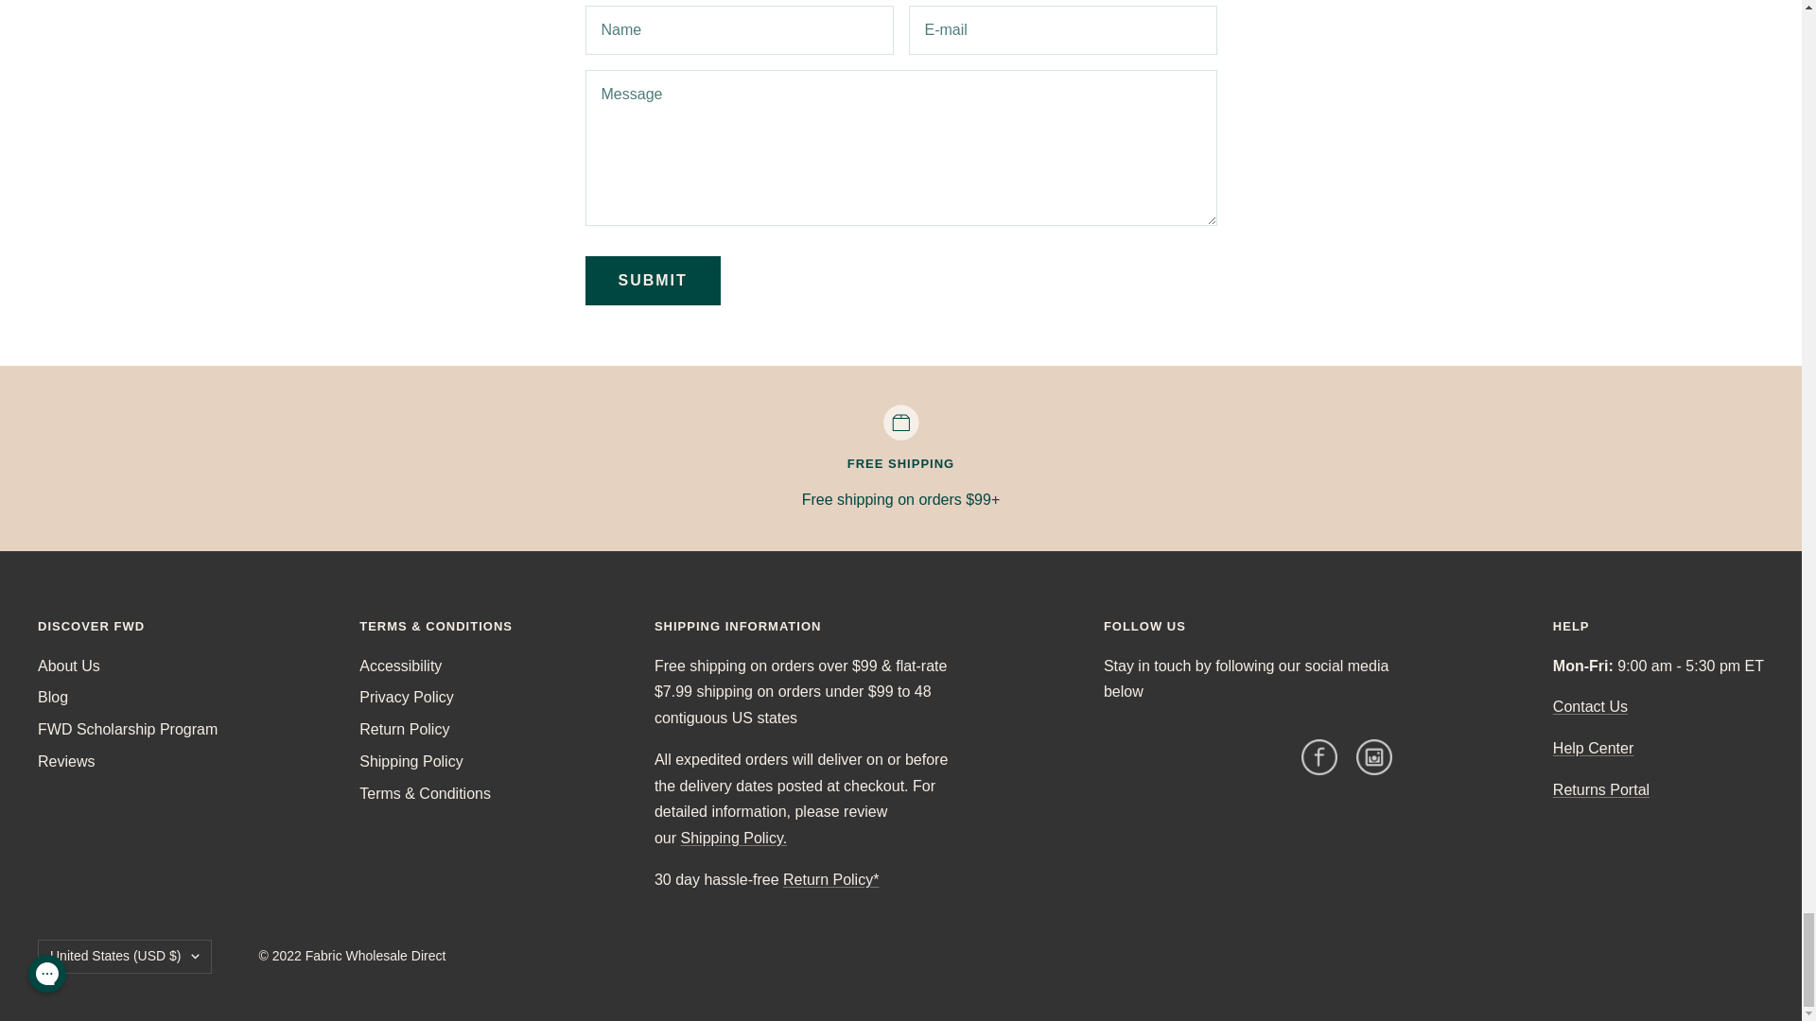 The height and width of the screenshot is (1021, 1816). What do you see at coordinates (1589, 706) in the screenshot?
I see `Contact Us` at bounding box center [1589, 706].